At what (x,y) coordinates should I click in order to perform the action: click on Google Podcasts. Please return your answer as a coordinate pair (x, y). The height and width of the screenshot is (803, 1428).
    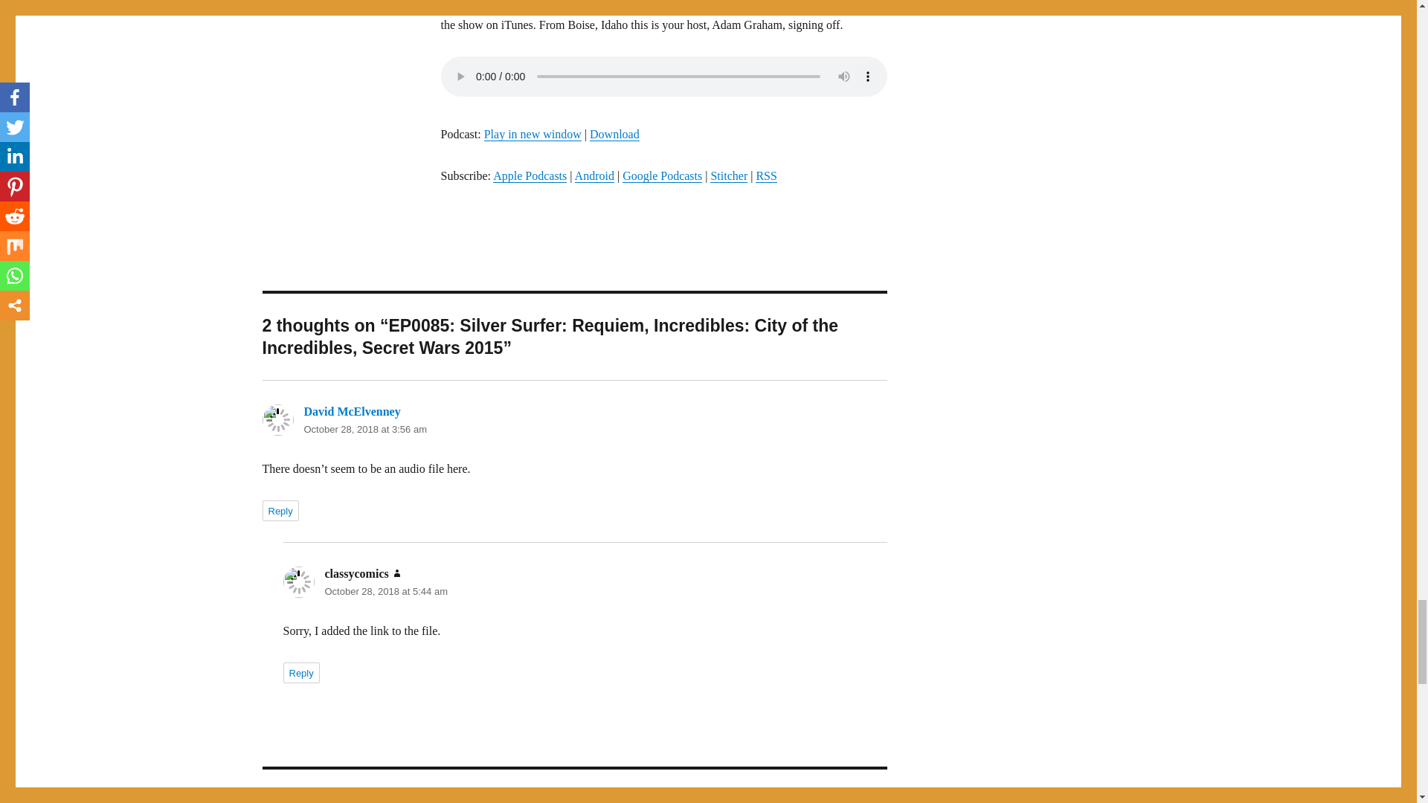
    Looking at the image, I should click on (662, 175).